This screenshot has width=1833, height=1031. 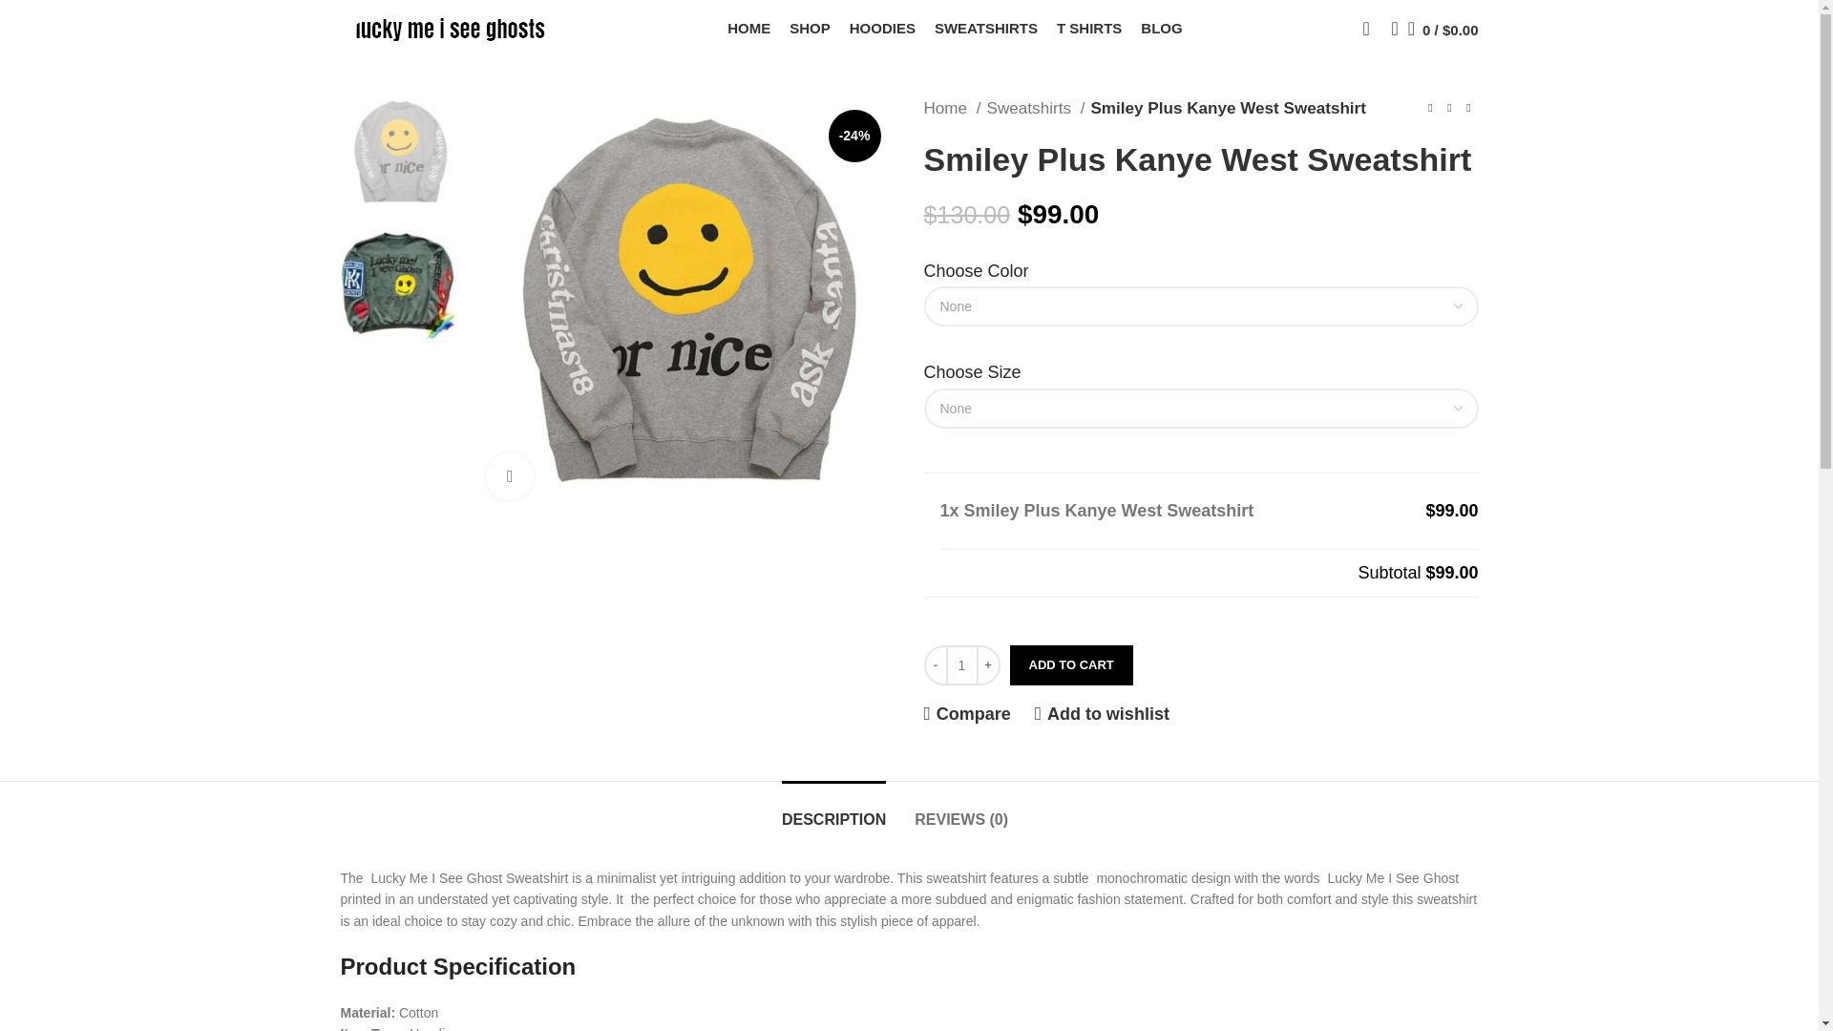 What do you see at coordinates (882, 28) in the screenshot?
I see `HOODIES` at bounding box center [882, 28].